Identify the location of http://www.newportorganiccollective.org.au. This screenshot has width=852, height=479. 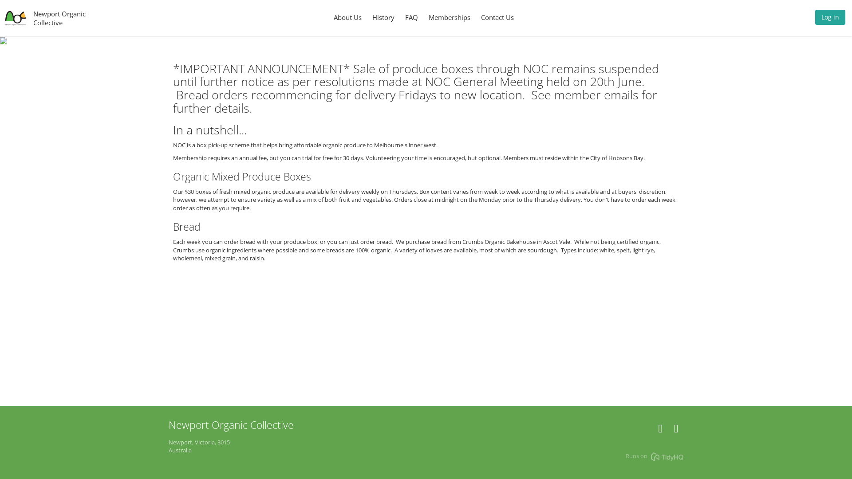
(660, 430).